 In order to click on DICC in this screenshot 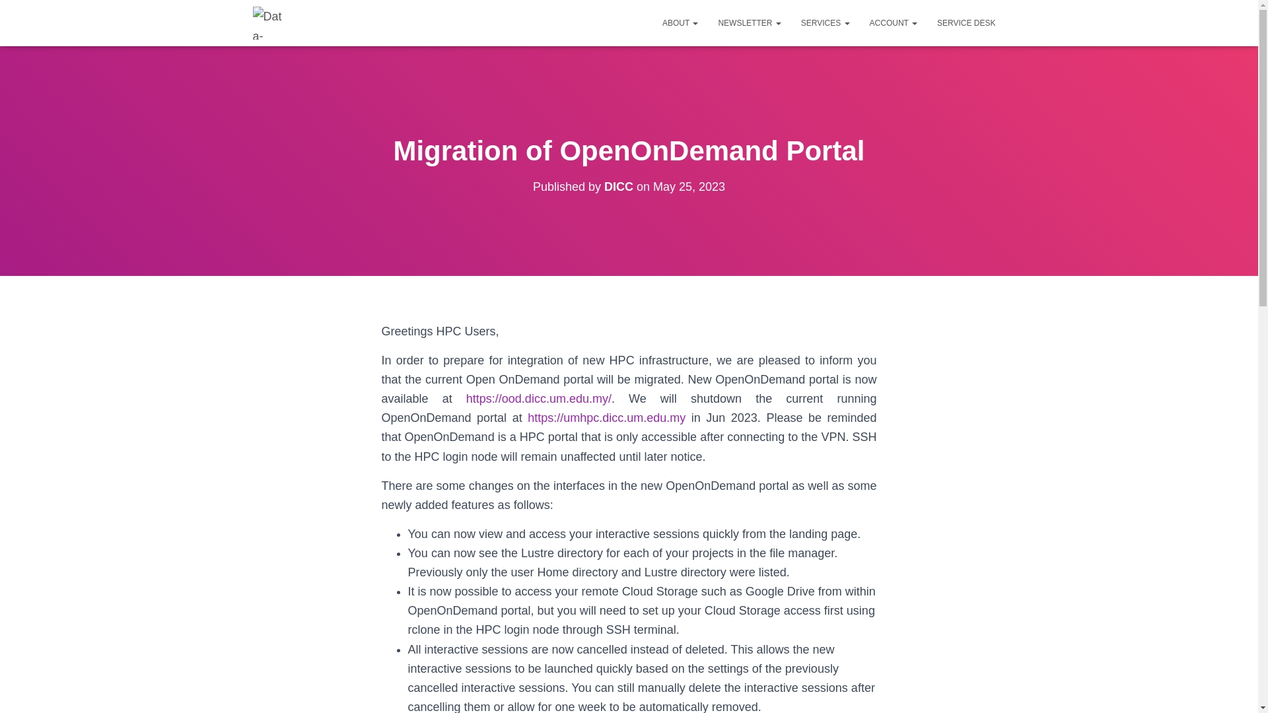, I will do `click(618, 186)`.